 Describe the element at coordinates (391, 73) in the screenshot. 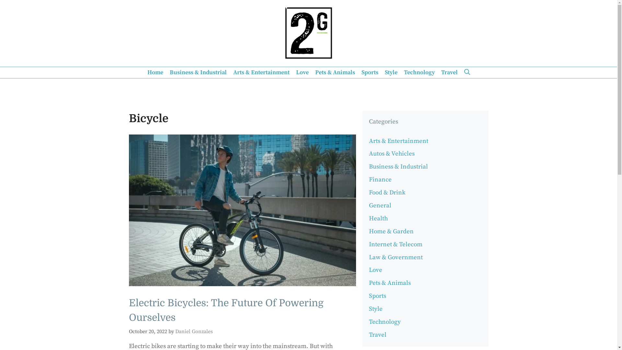

I see `Style` at that location.